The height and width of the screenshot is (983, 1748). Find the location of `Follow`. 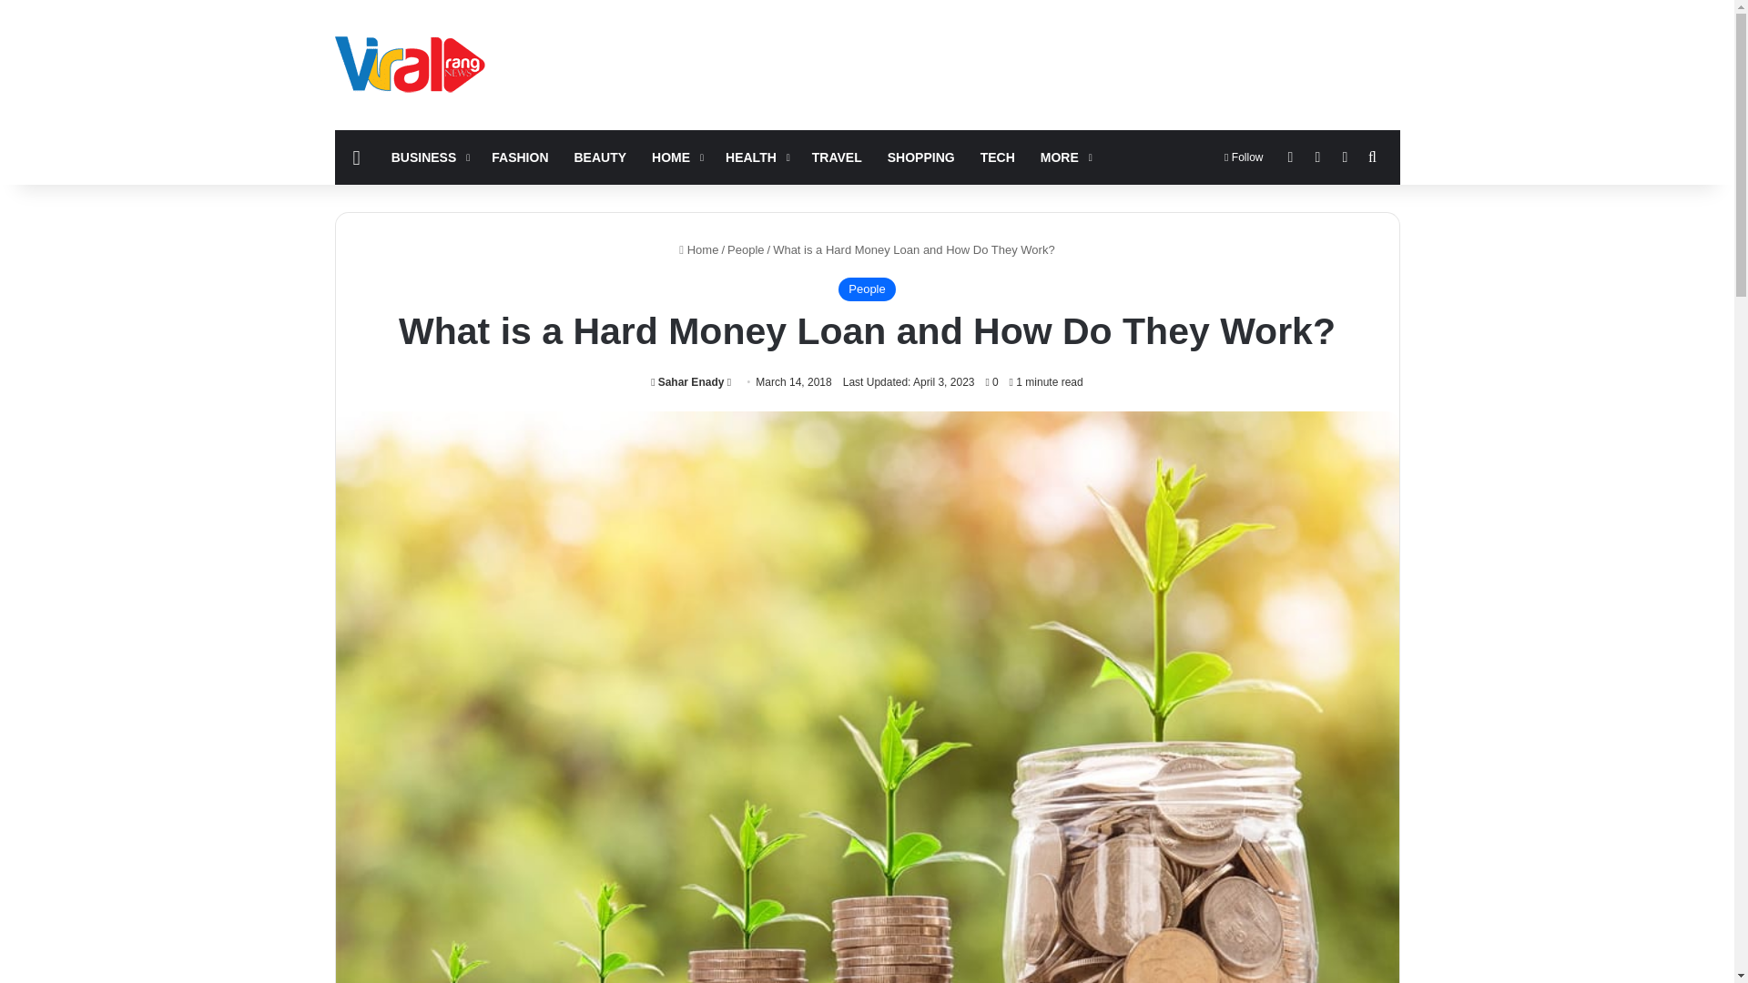

Follow is located at coordinates (1244, 157).